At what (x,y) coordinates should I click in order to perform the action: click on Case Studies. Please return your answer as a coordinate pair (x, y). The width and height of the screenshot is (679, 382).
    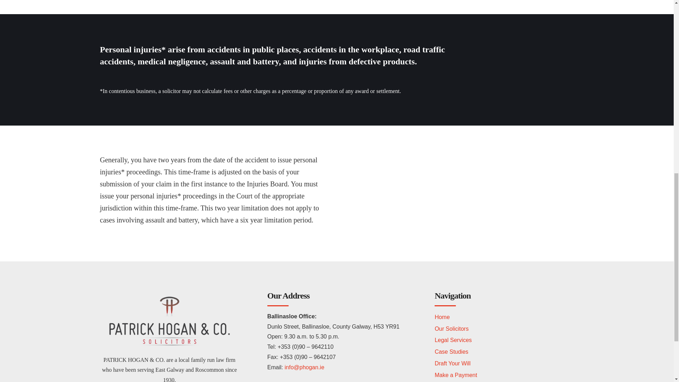
    Looking at the image, I should click on (451, 352).